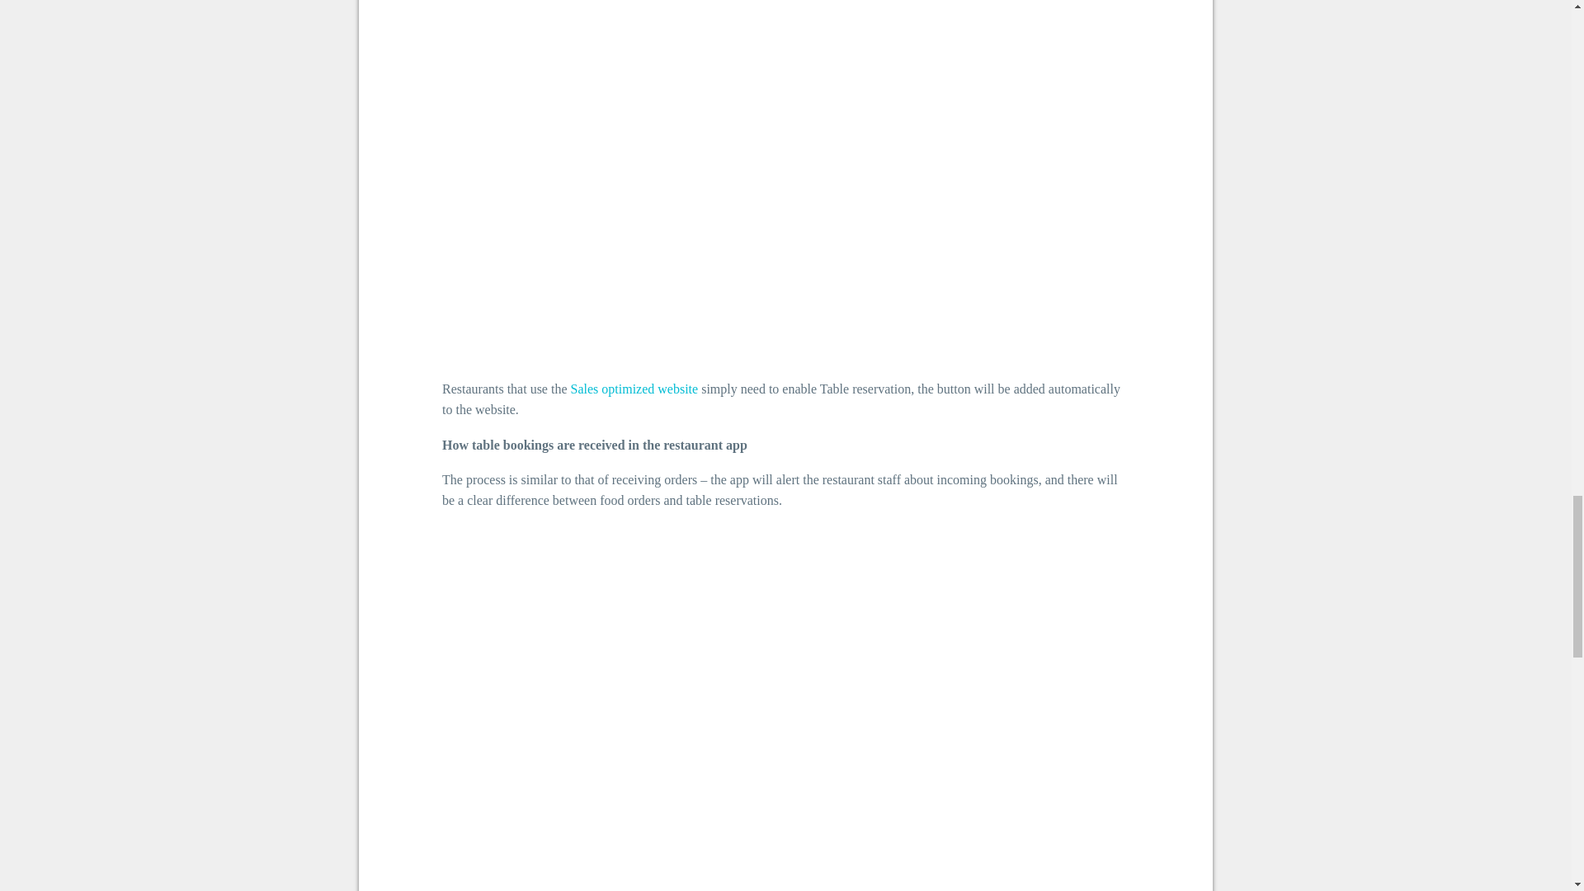  Describe the element at coordinates (634, 389) in the screenshot. I see `Sales optimized website` at that location.